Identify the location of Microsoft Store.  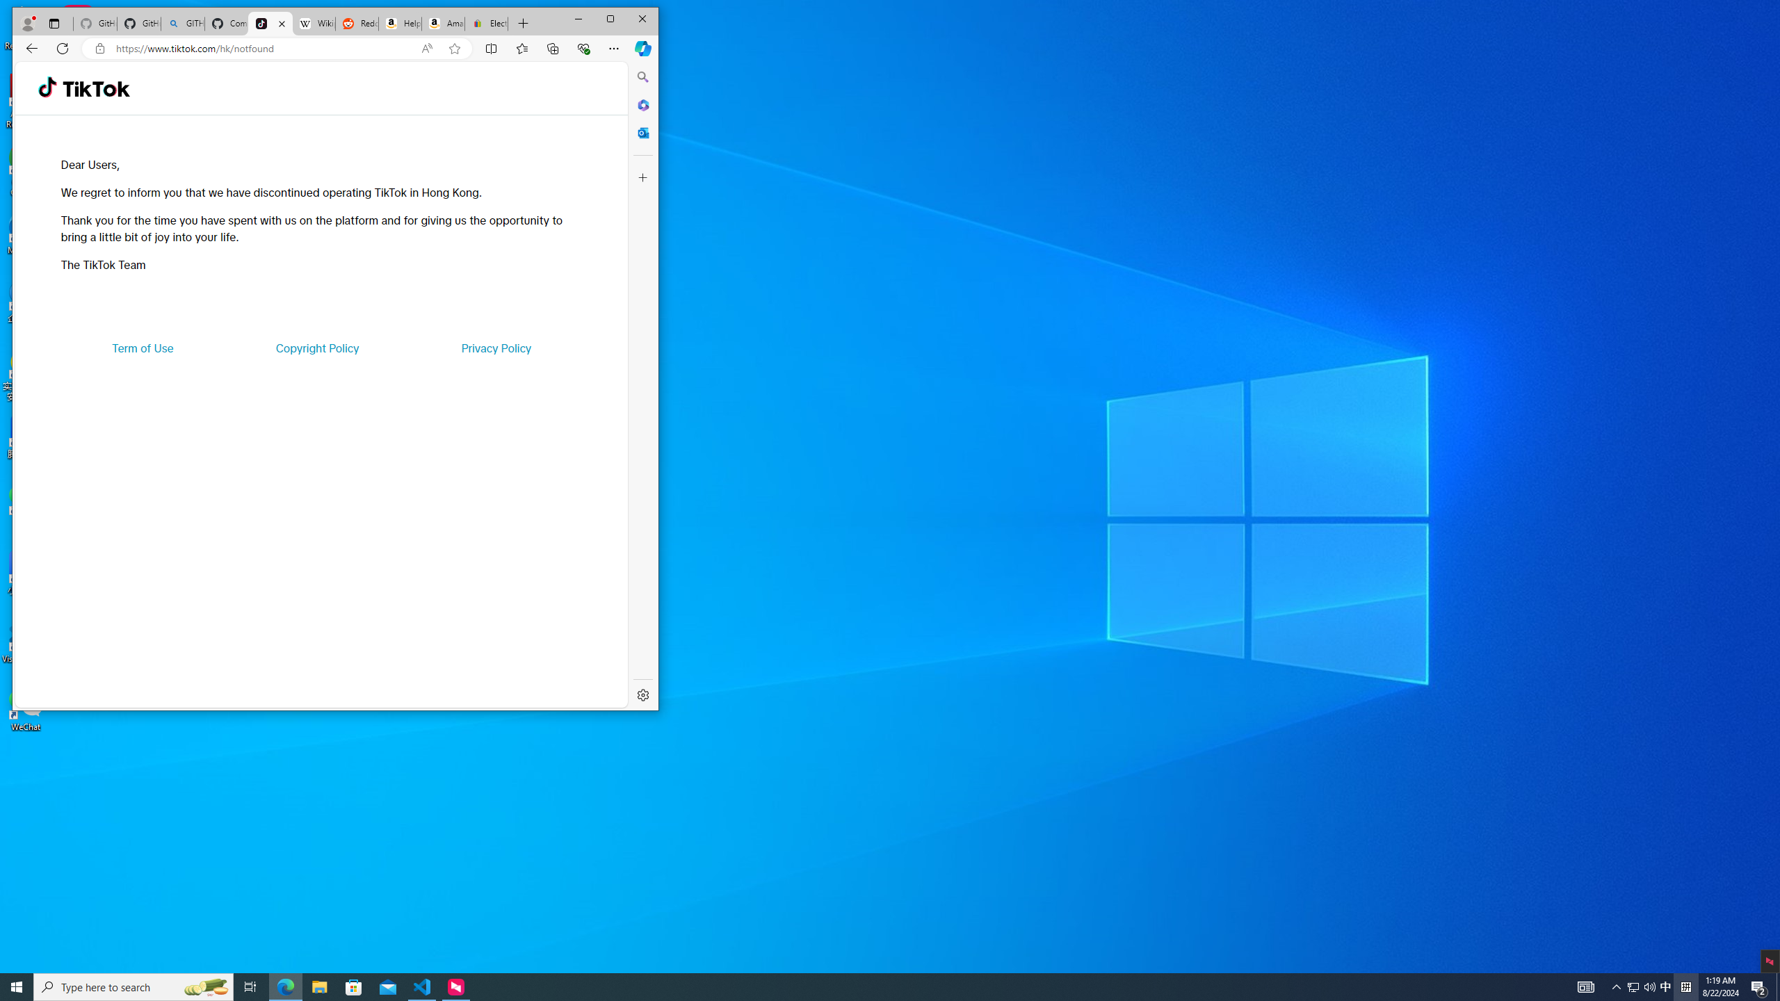
(1778, 987).